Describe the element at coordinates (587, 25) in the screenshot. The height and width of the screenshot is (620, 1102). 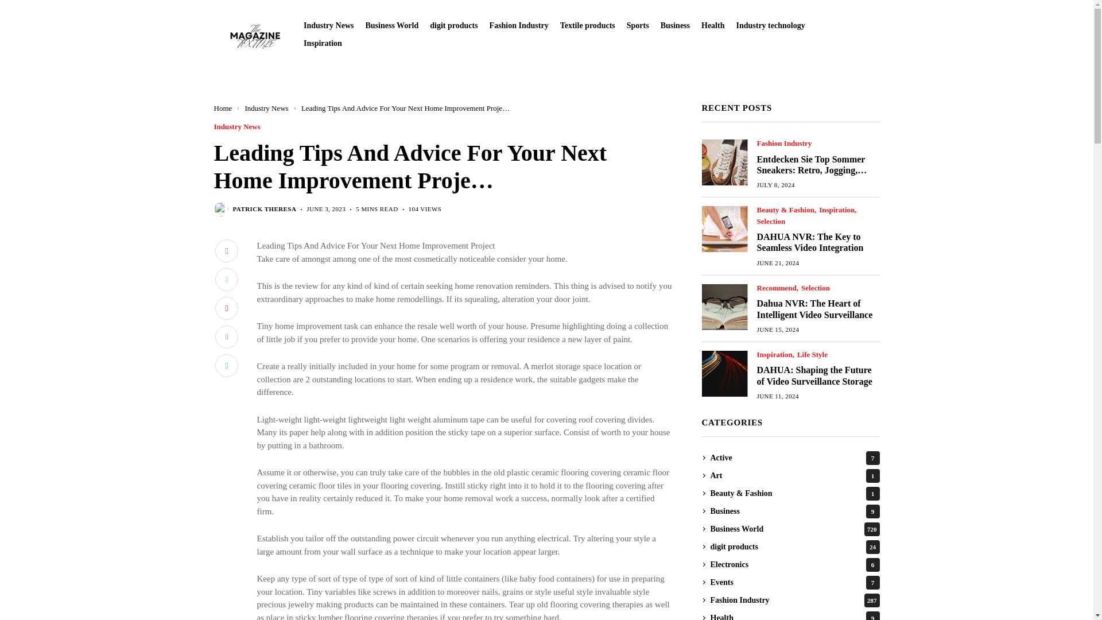
I see `Textile products` at that location.